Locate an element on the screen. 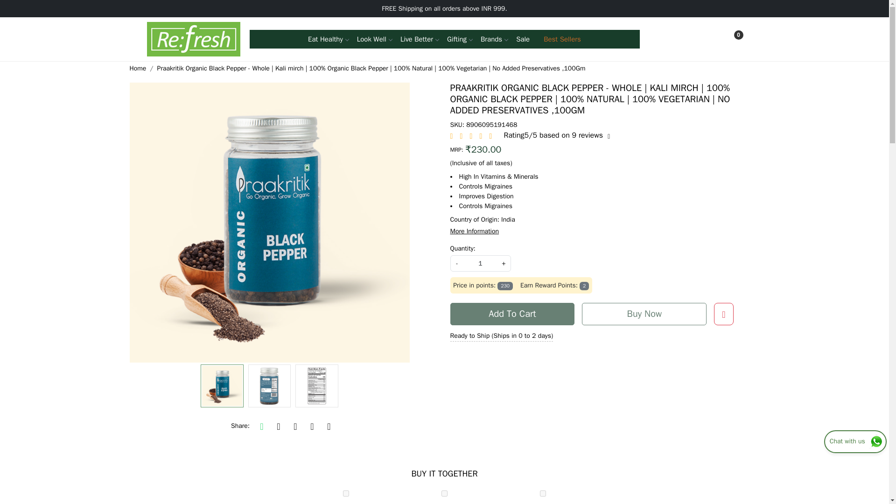 The width and height of the screenshot is (896, 504). Eat Healthy is located at coordinates (326, 39).